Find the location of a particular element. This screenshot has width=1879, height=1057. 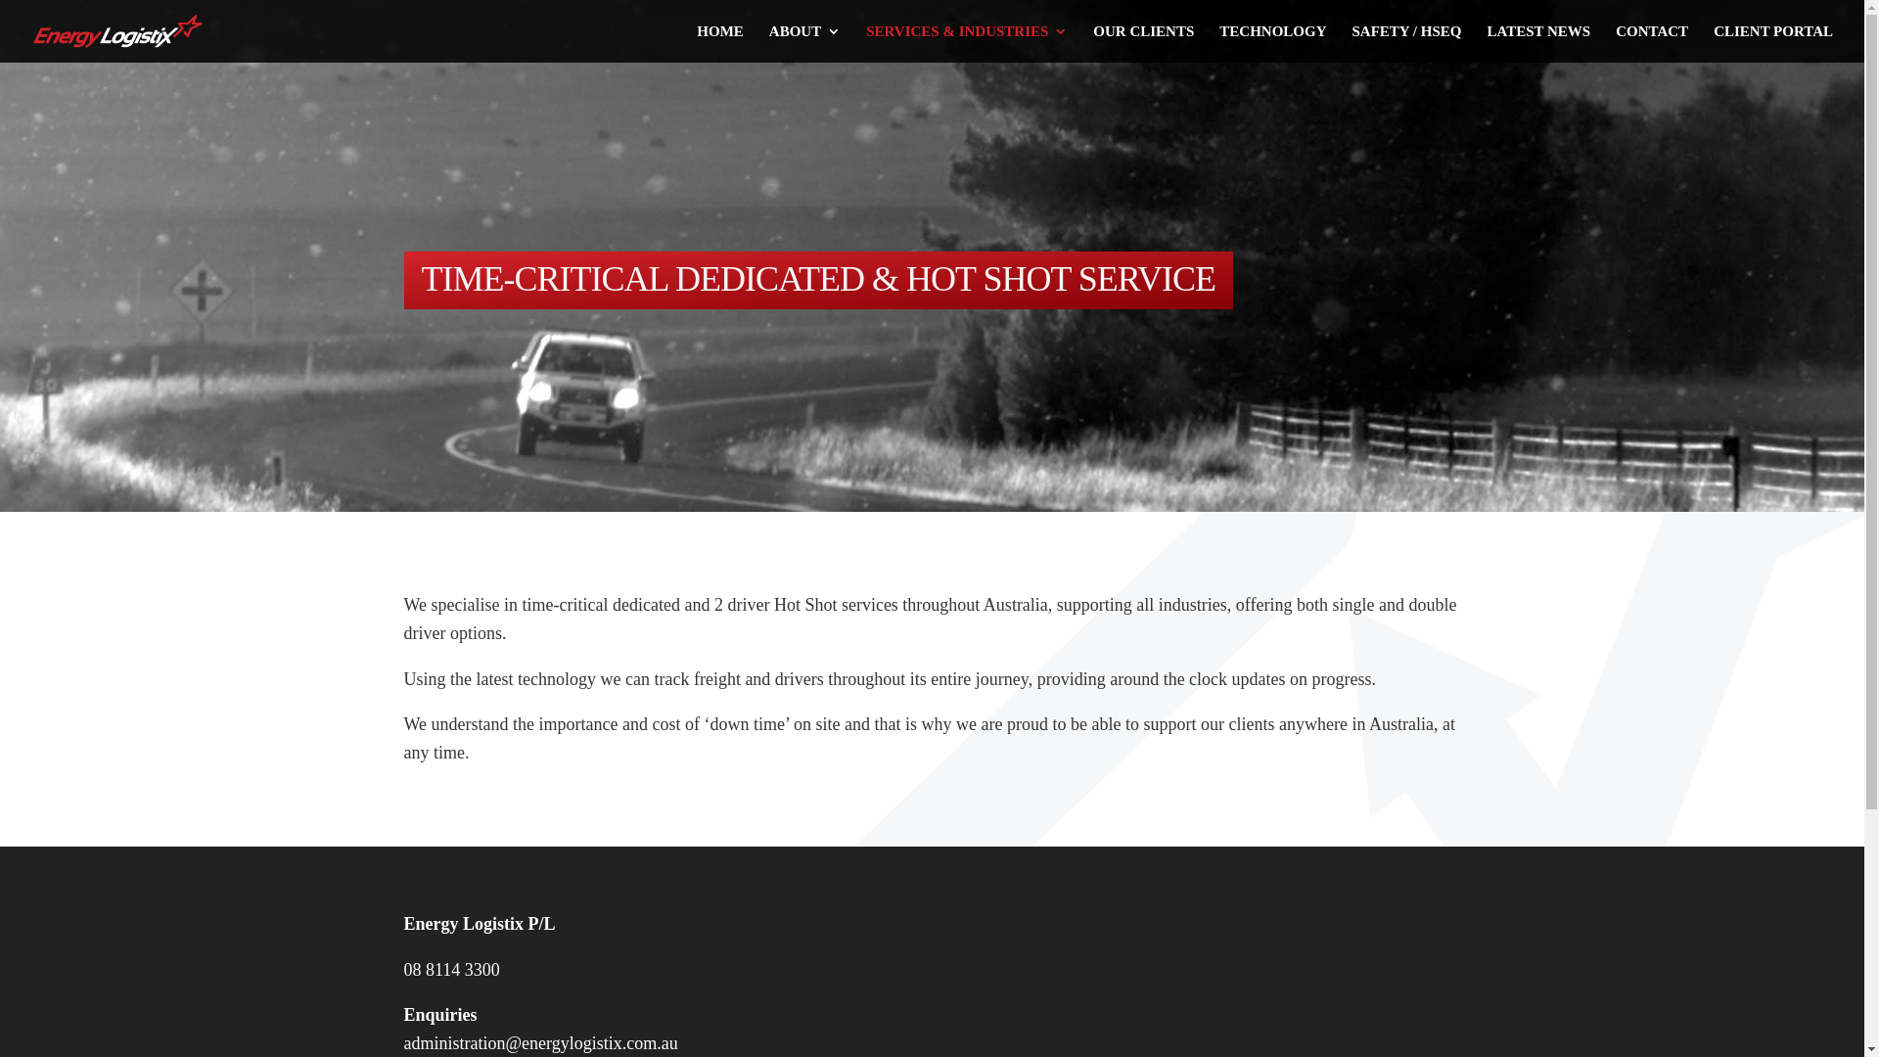

CLIENT PORTAL is located at coordinates (1773, 43).